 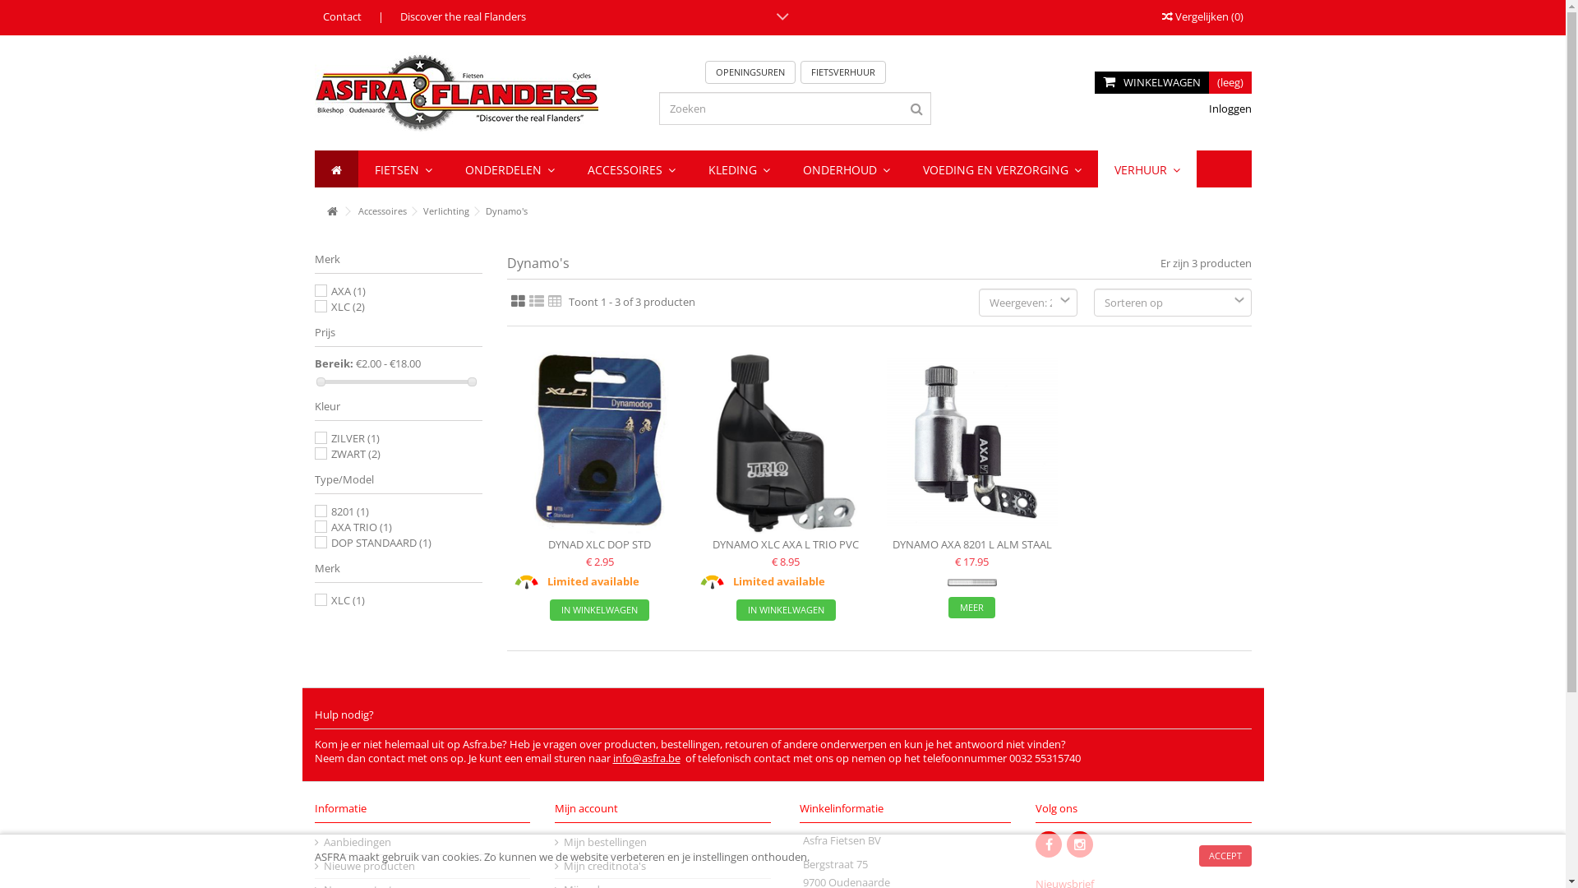 What do you see at coordinates (445, 211) in the screenshot?
I see `Verlichting` at bounding box center [445, 211].